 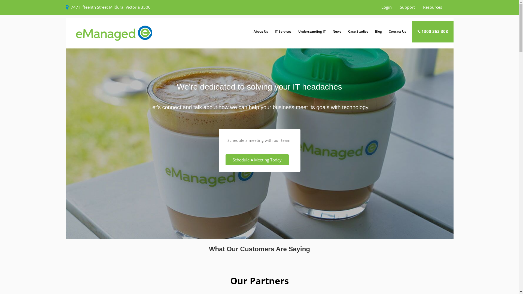 What do you see at coordinates (358, 32) in the screenshot?
I see `Case Studies` at bounding box center [358, 32].